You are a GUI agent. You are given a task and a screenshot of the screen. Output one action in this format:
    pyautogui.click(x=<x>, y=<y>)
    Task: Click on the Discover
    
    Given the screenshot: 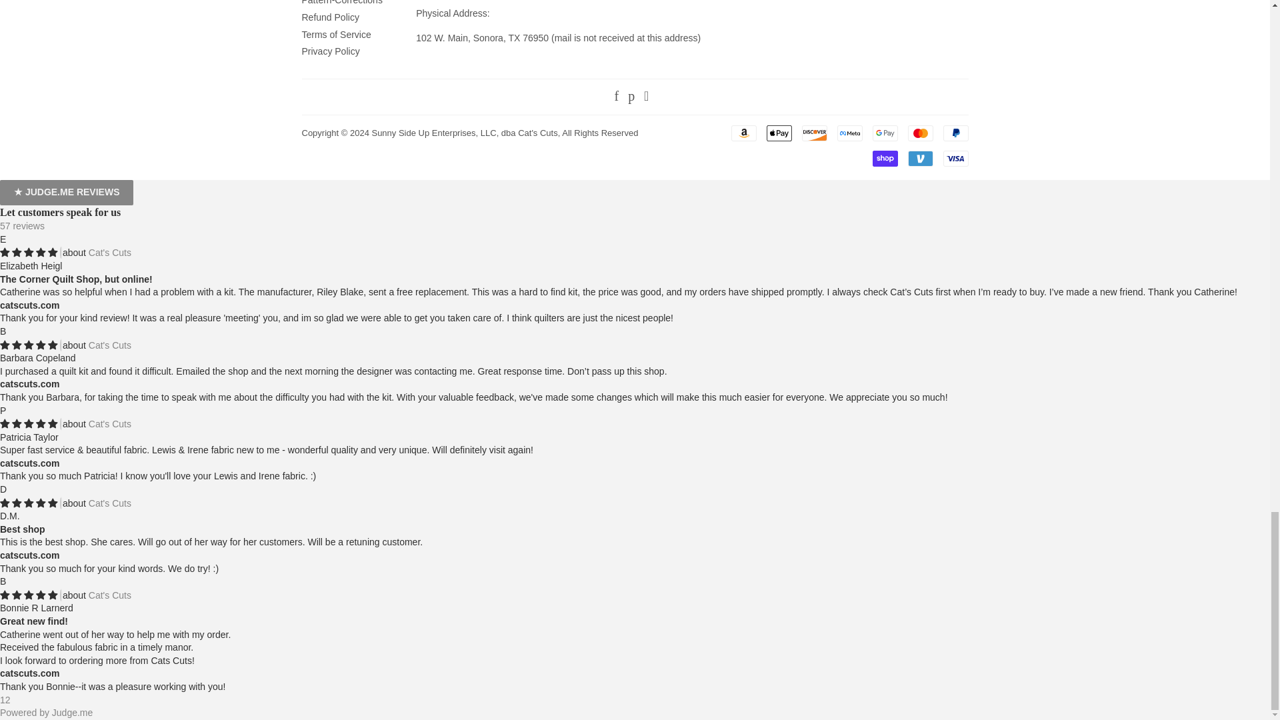 What is the action you would take?
    pyautogui.click(x=813, y=133)
    